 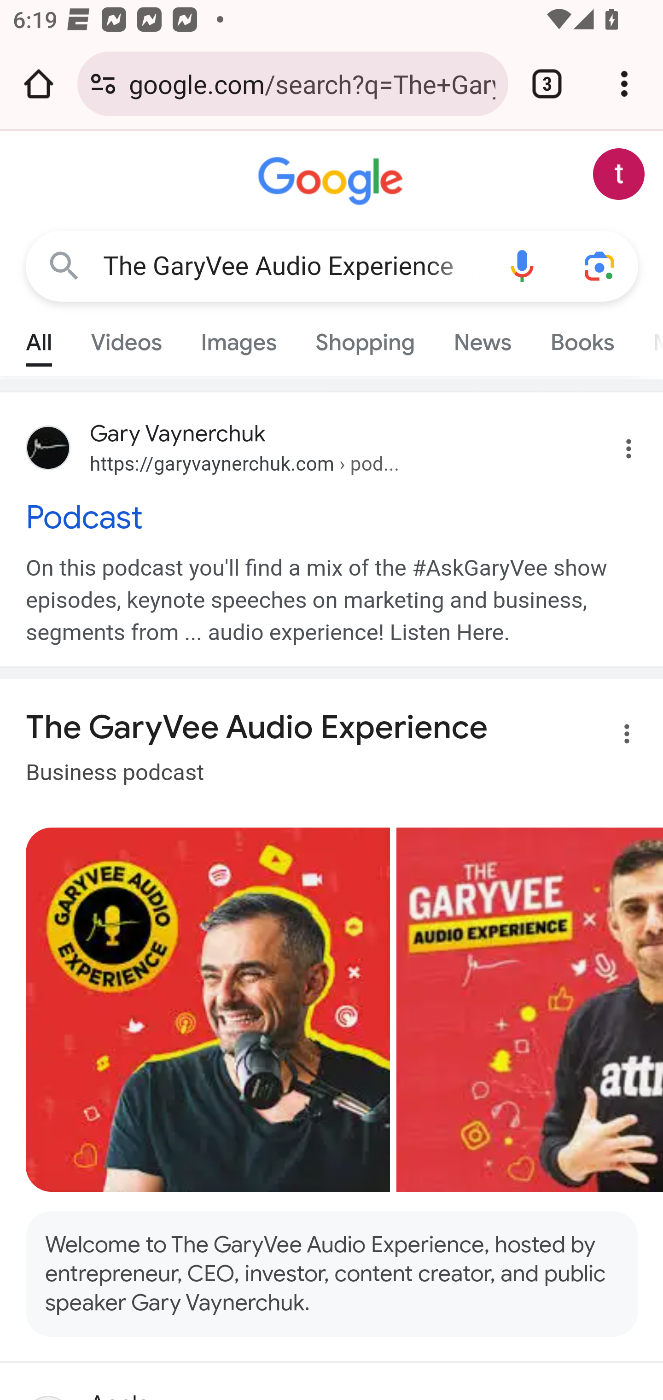 I want to click on Customize and control Google Chrome, so click(x=624, y=84).